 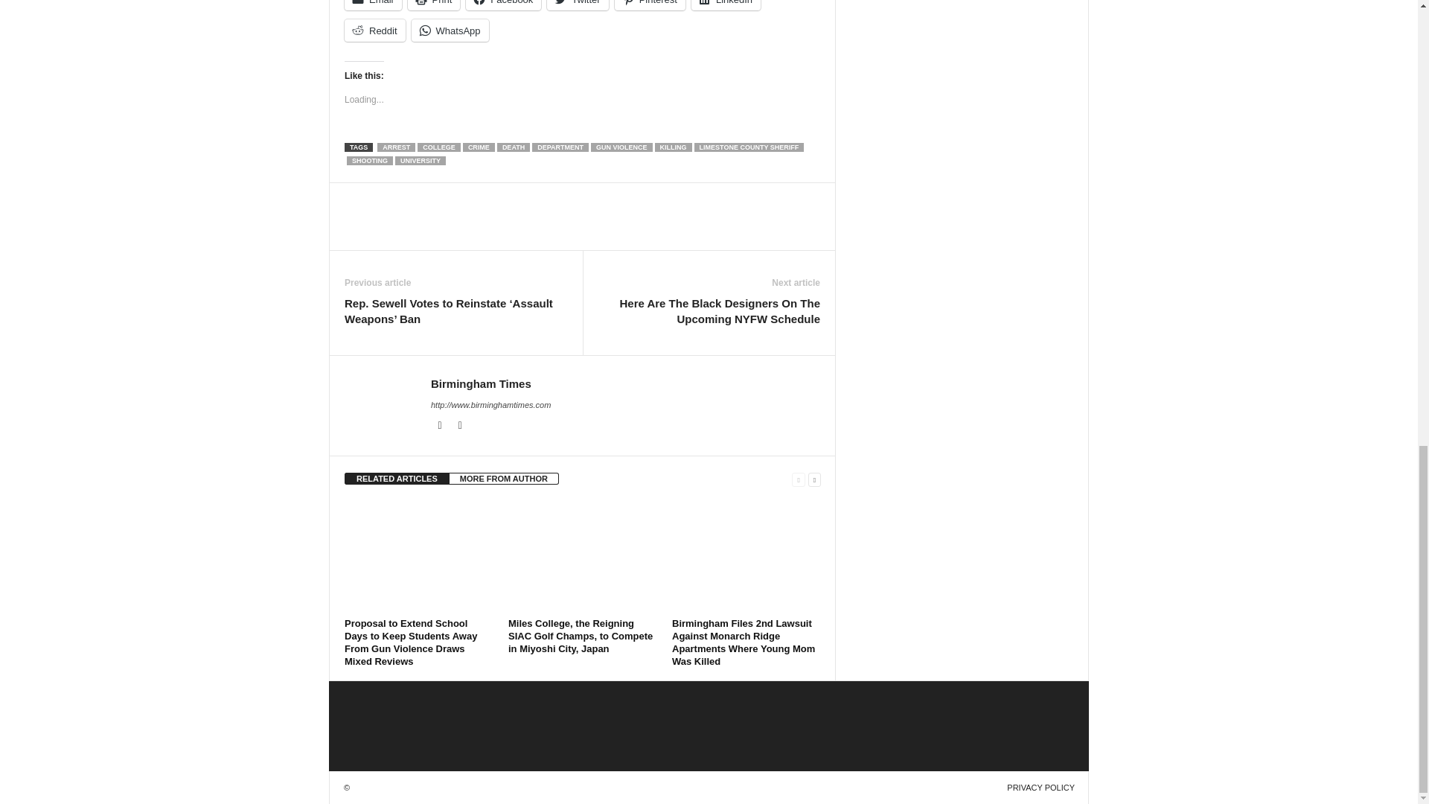 I want to click on Click to print, so click(x=433, y=5).